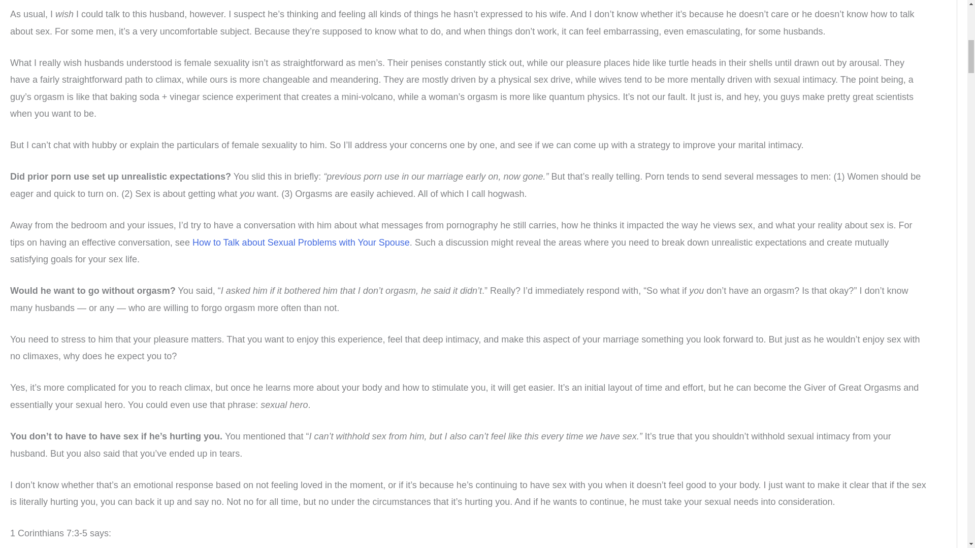  Describe the element at coordinates (301, 243) in the screenshot. I see `How to Talk about Sexual Problems with Your Spouse` at that location.